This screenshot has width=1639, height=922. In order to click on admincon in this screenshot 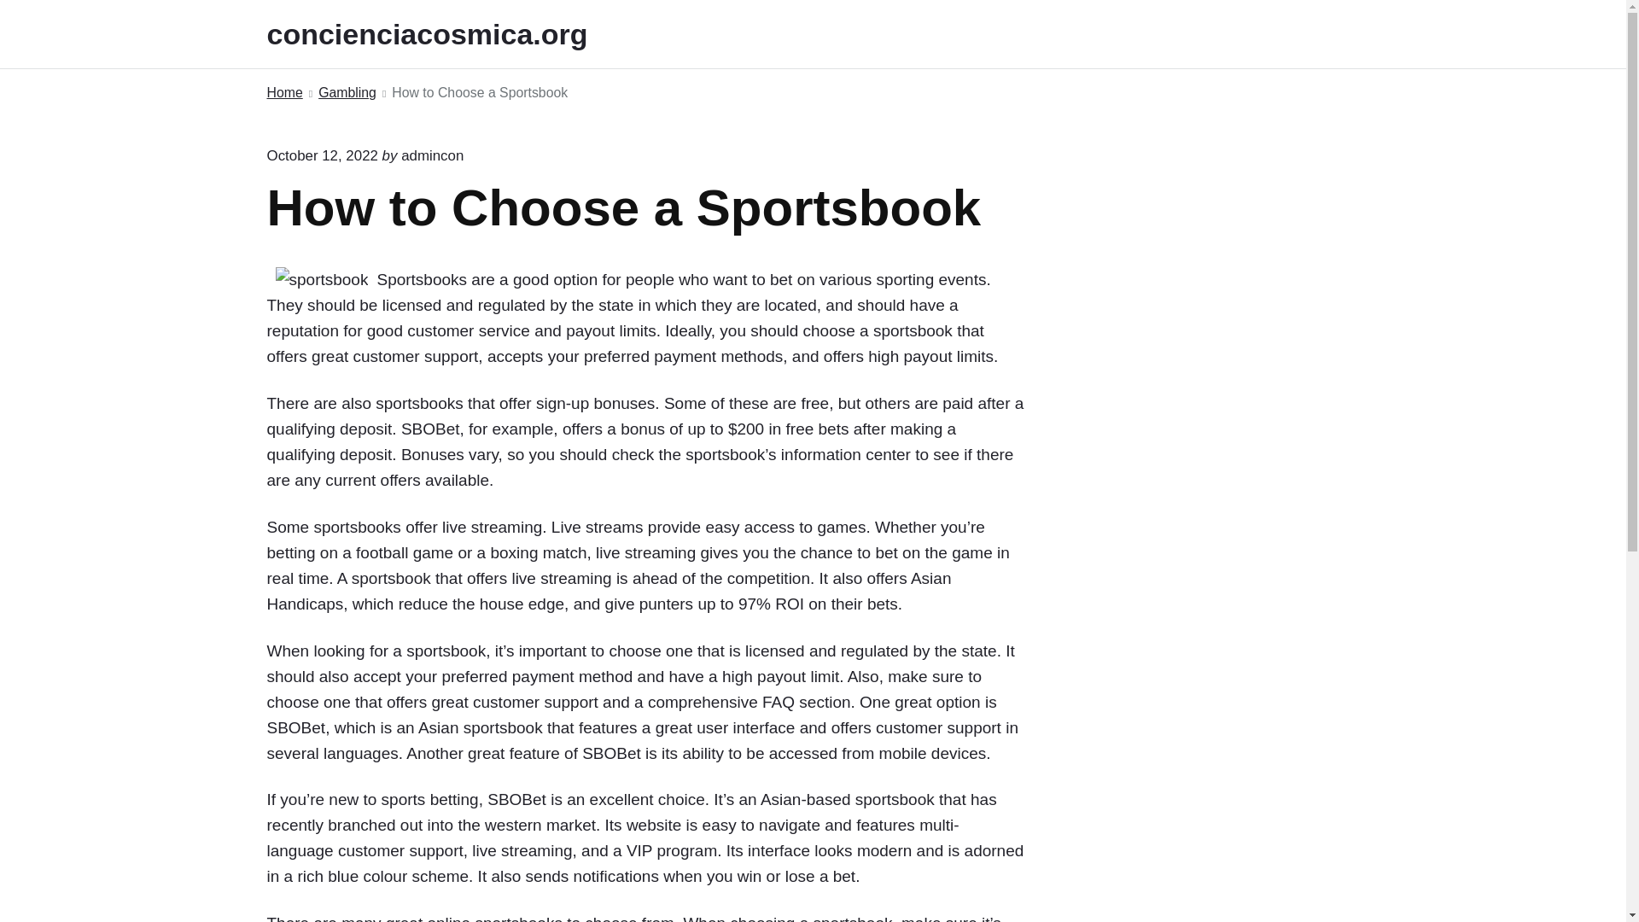, I will do `click(432, 155)`.